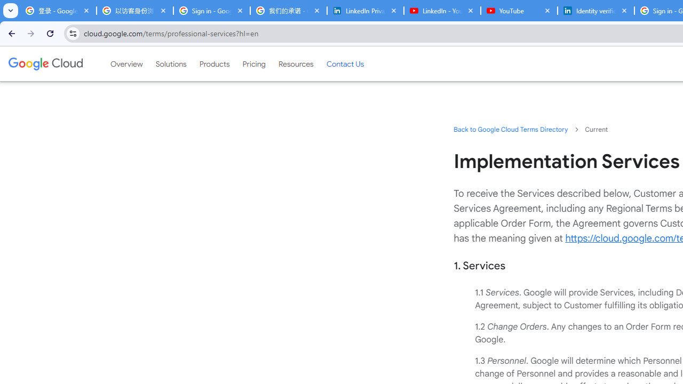  What do you see at coordinates (211, 11) in the screenshot?
I see `Sign in - Google Accounts` at bounding box center [211, 11].